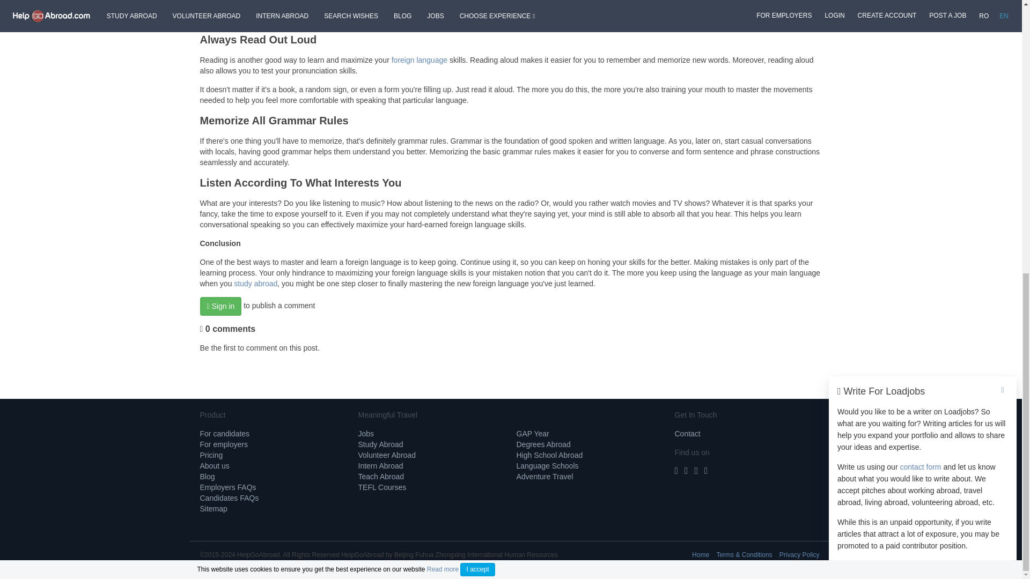 The image size is (1030, 579). What do you see at coordinates (223, 444) in the screenshot?
I see `HelpGoAbroad for Employers` at bounding box center [223, 444].